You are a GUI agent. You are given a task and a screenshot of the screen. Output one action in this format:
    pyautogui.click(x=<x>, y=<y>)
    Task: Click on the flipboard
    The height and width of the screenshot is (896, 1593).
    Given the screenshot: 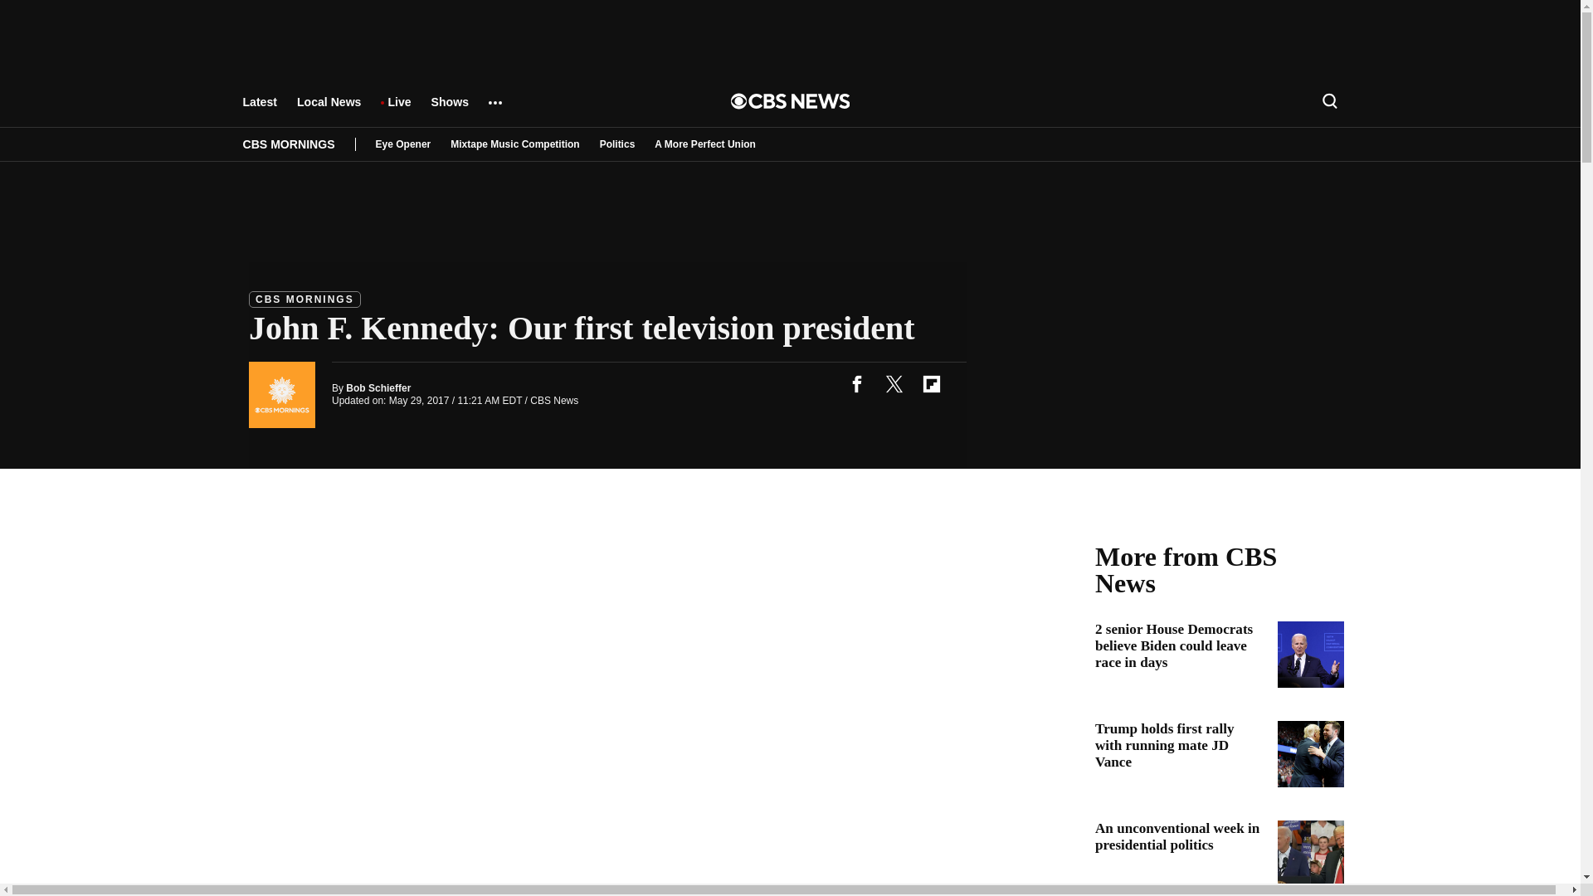 What is the action you would take?
    pyautogui.click(x=931, y=383)
    